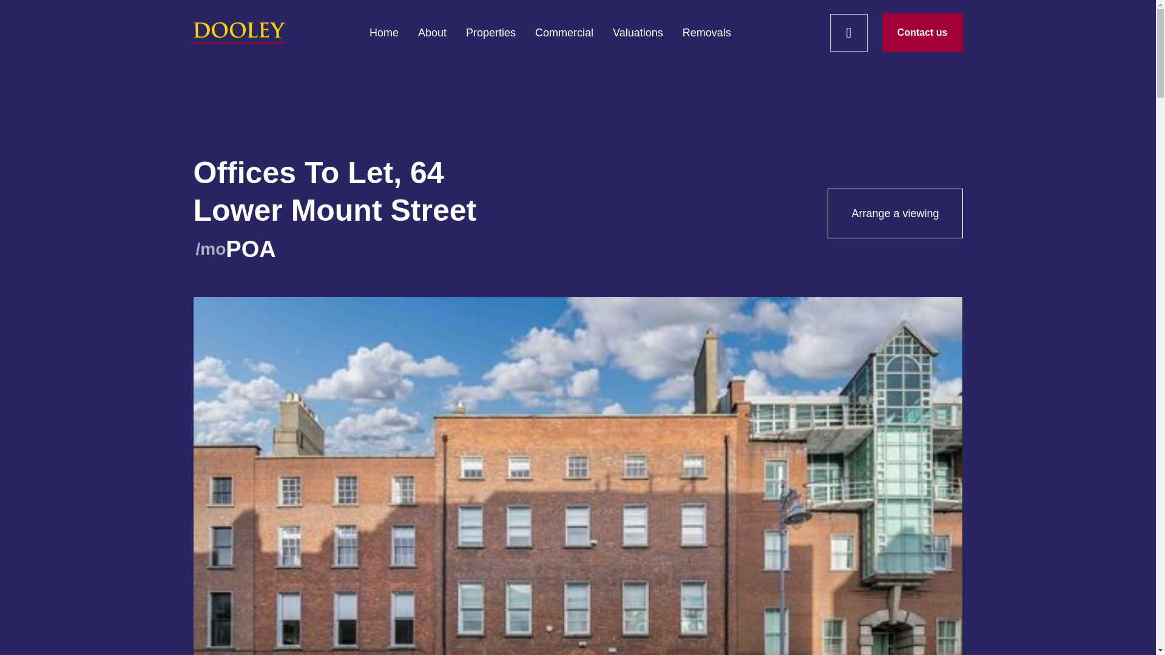 This screenshot has width=1165, height=655. I want to click on About, so click(432, 33).